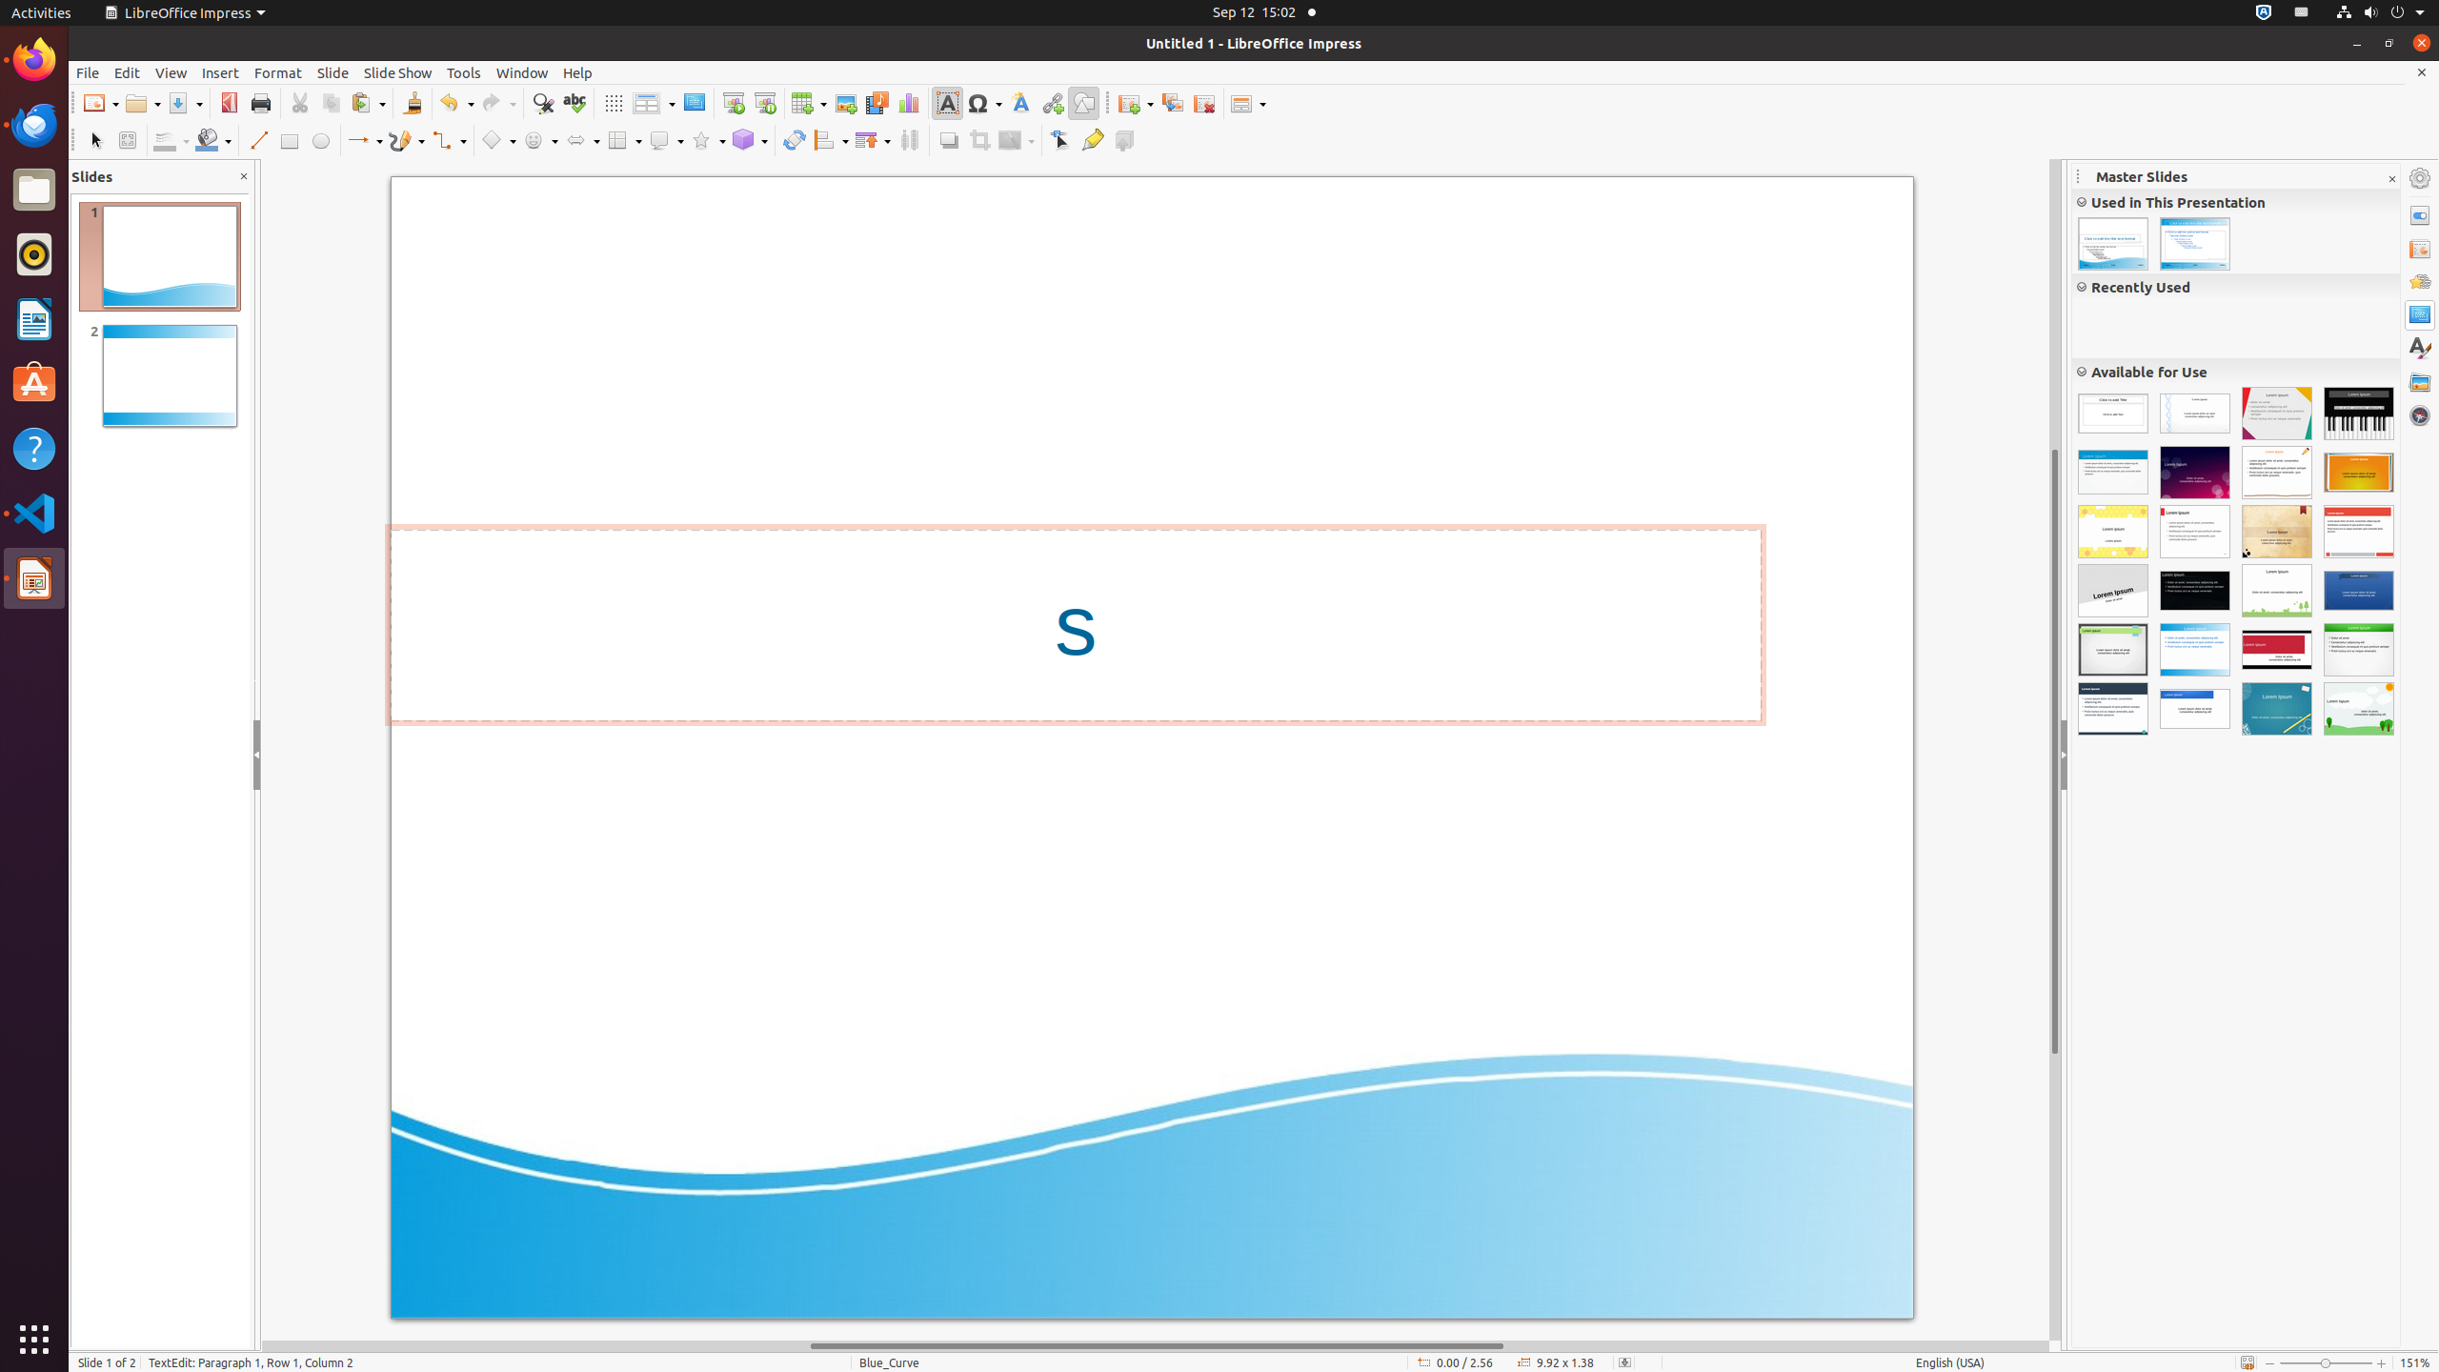  What do you see at coordinates (332, 103) in the screenshot?
I see `Copy` at bounding box center [332, 103].